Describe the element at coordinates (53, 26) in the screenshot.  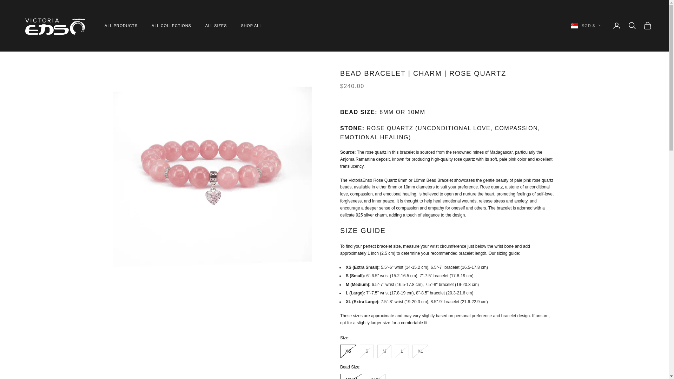
I see `VictoriaEnso` at that location.